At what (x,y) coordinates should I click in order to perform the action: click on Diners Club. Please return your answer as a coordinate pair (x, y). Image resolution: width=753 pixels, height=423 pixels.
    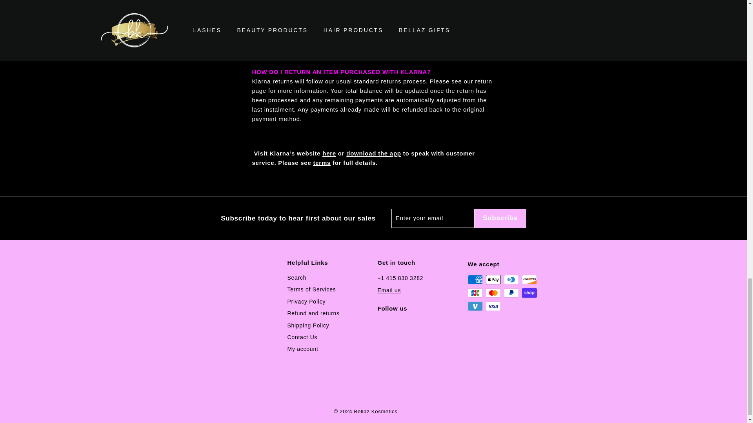
    Looking at the image, I should click on (511, 280).